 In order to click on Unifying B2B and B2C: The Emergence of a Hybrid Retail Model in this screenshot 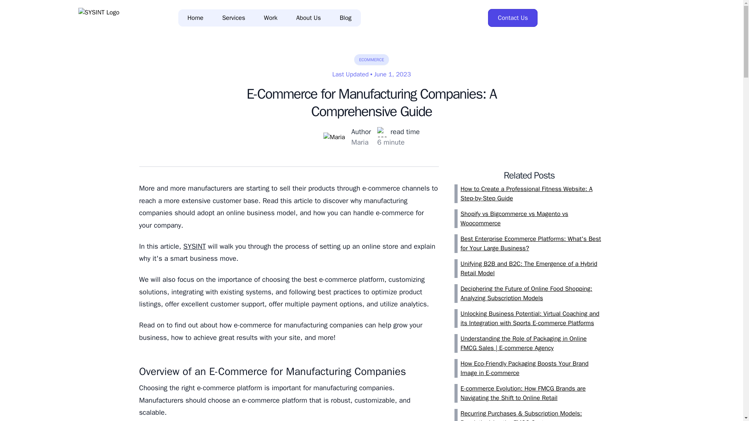, I will do `click(532, 268)`.